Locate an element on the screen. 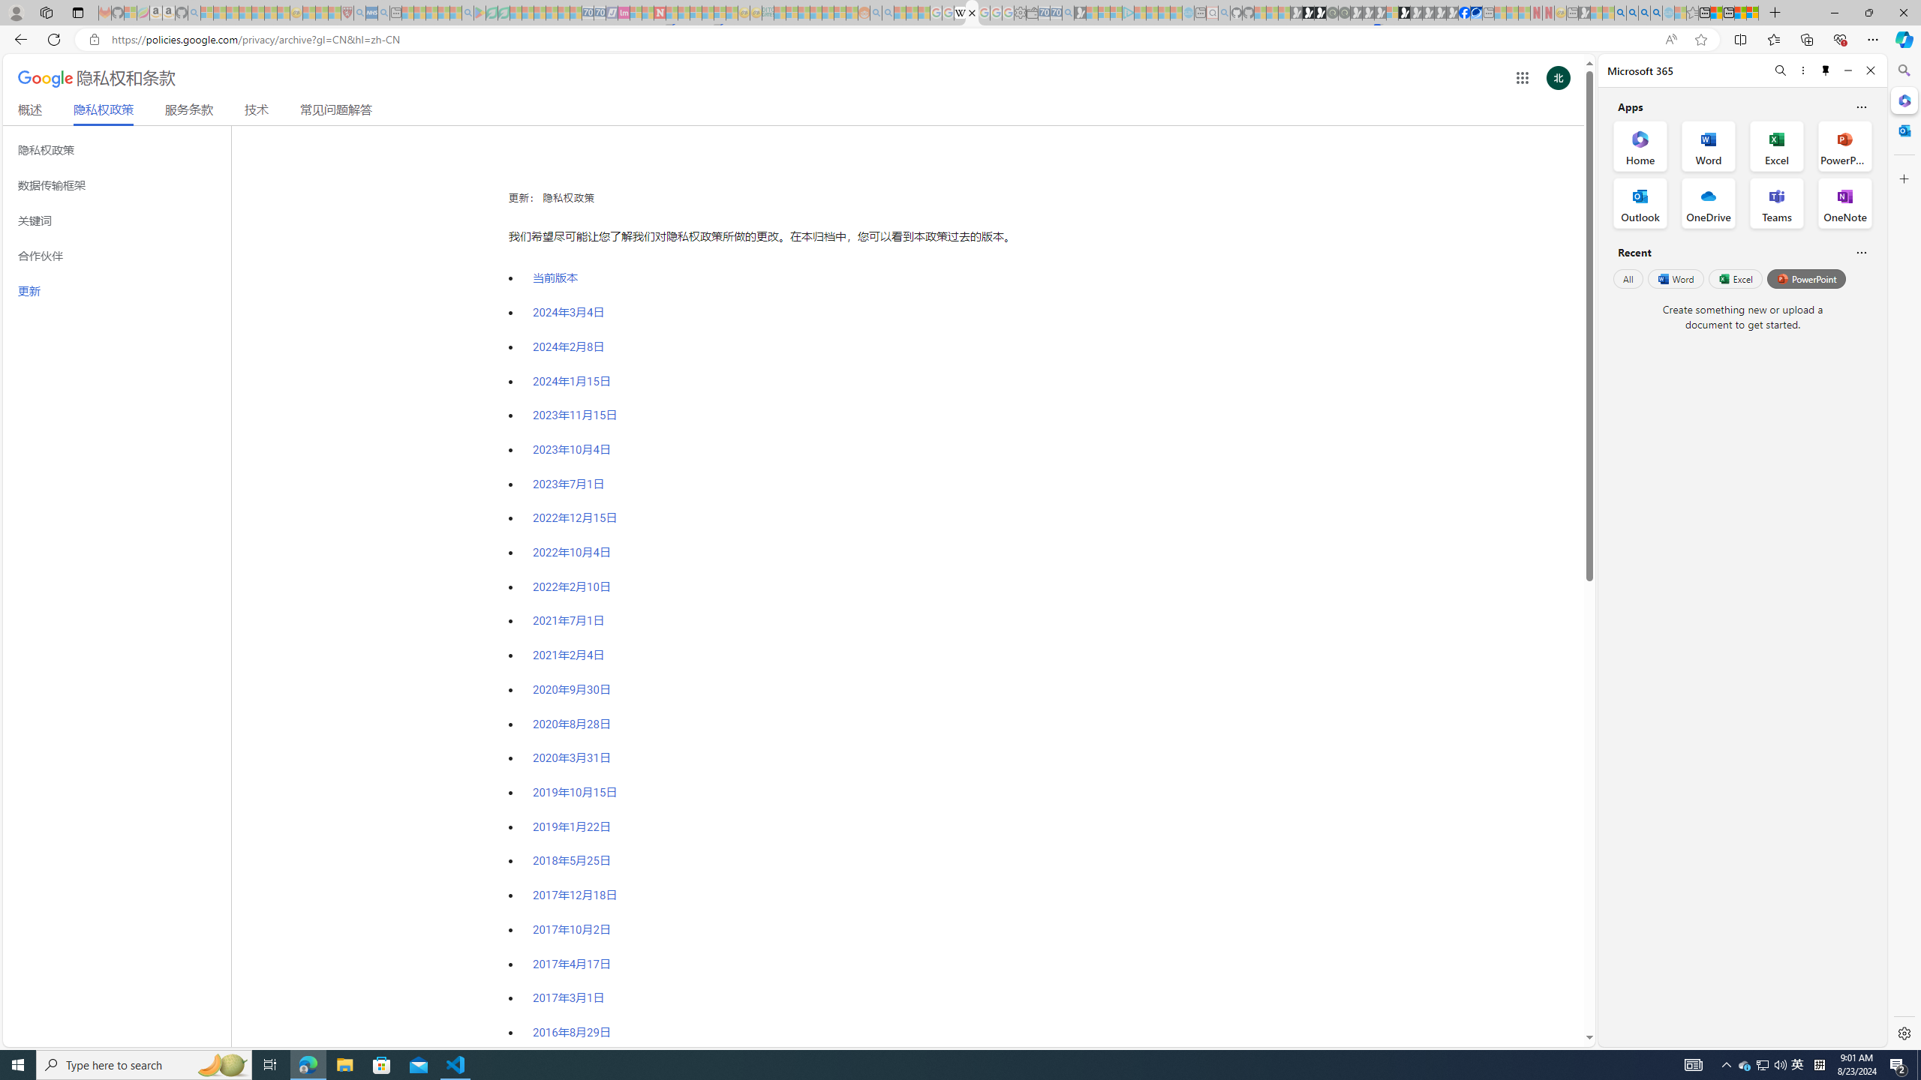  Terms of Use Agreement - Sleeping is located at coordinates (492, 13).